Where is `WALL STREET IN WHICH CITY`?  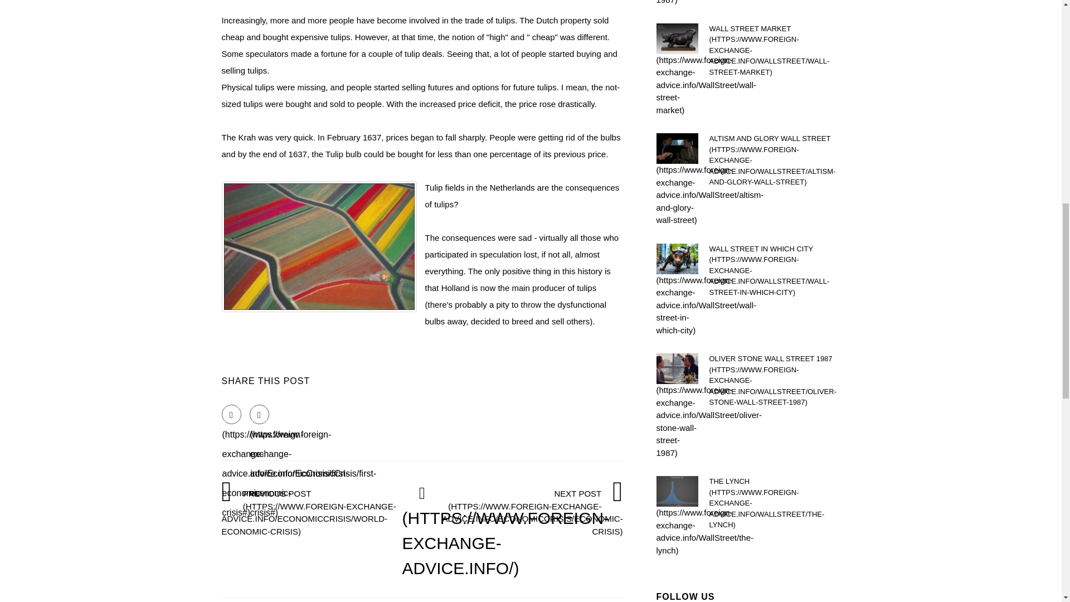
WALL STREET IN WHICH CITY is located at coordinates (774, 270).